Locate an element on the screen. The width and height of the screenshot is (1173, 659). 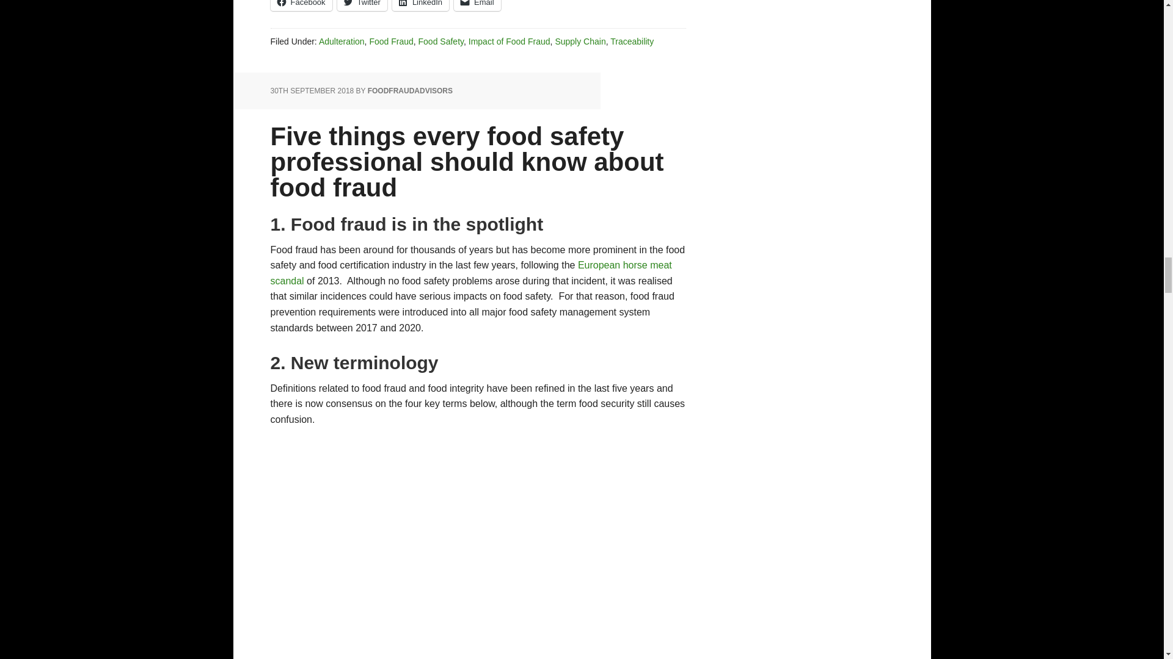
Traceability is located at coordinates (632, 41).